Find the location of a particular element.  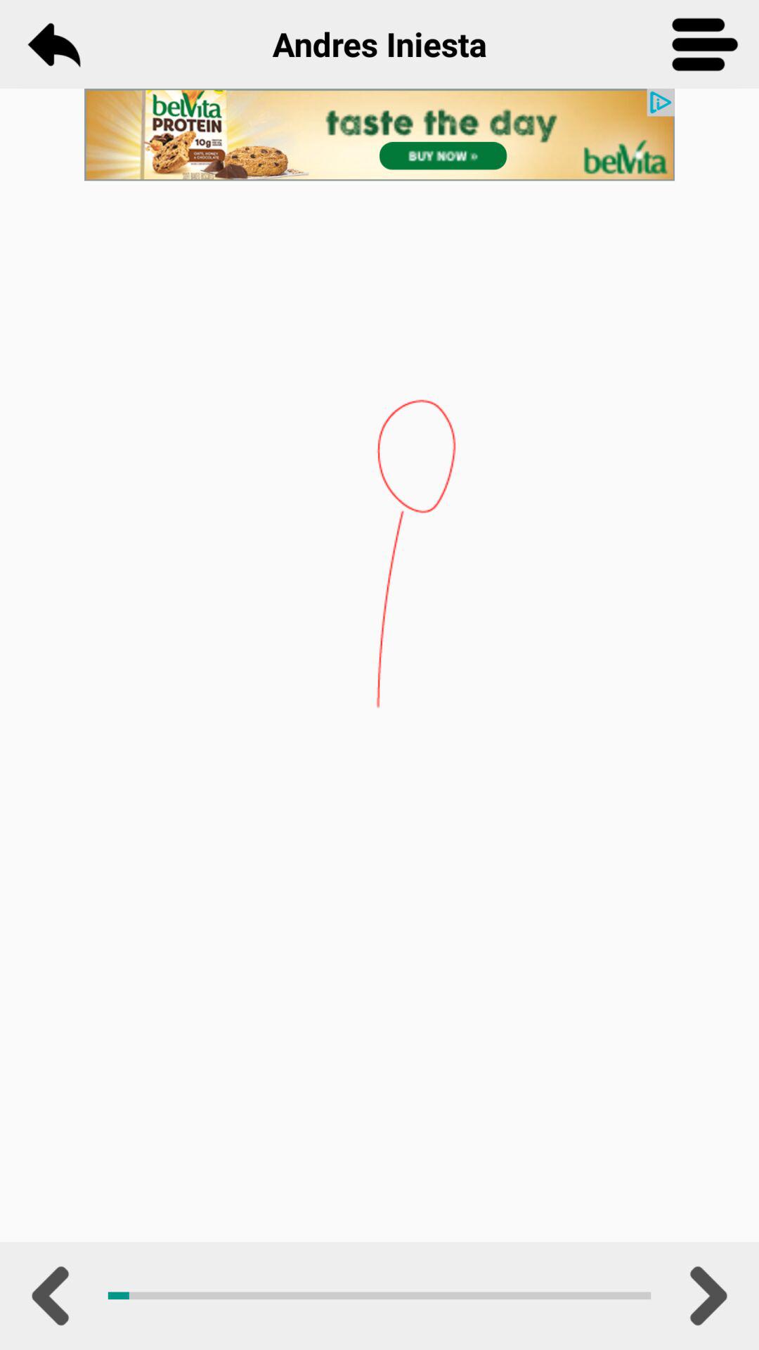

go forward in the animation is located at coordinates (705, 1296).